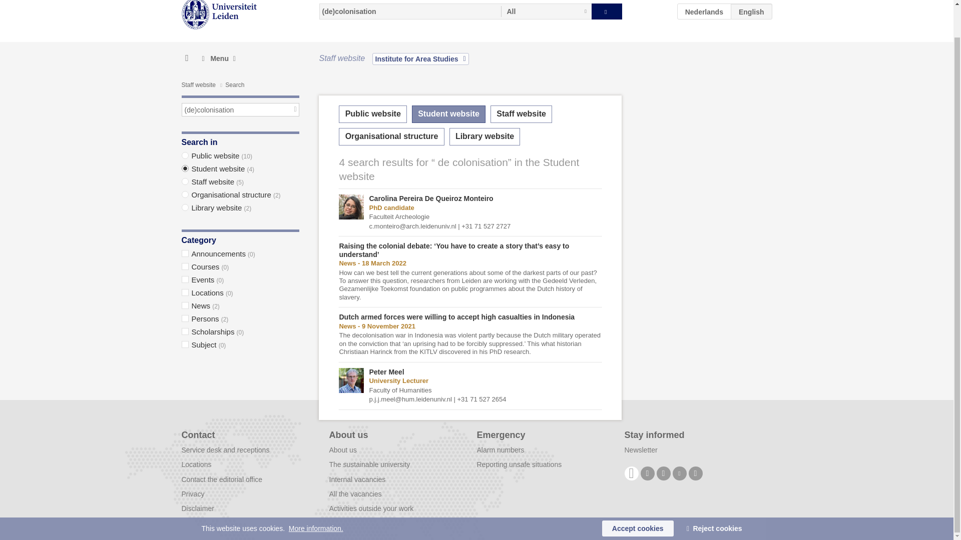  I want to click on Institute for Area Studies, so click(420, 58).